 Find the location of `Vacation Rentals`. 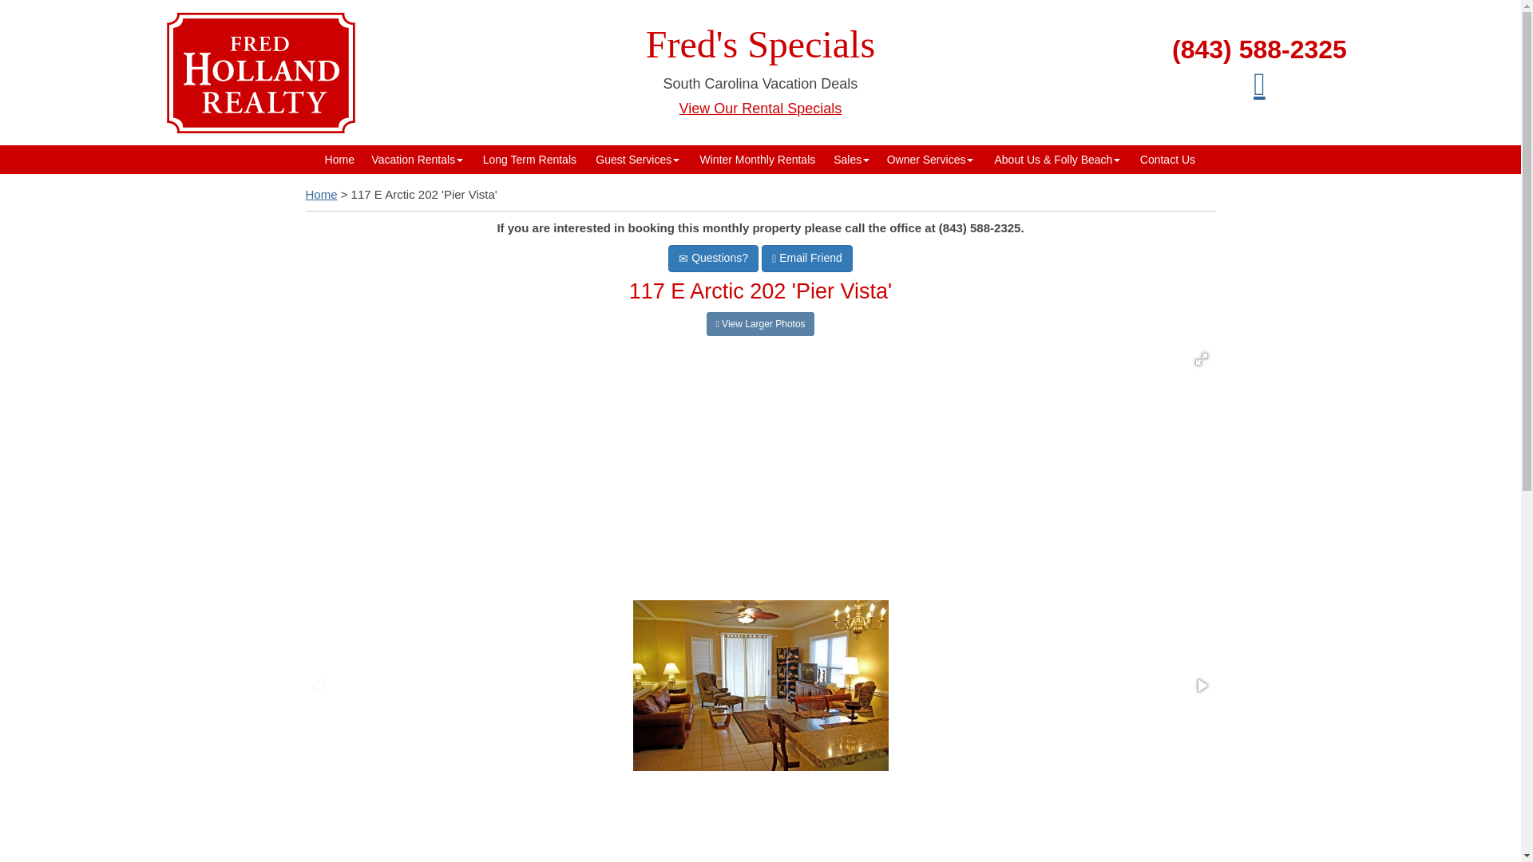

Vacation Rentals is located at coordinates (417, 160).